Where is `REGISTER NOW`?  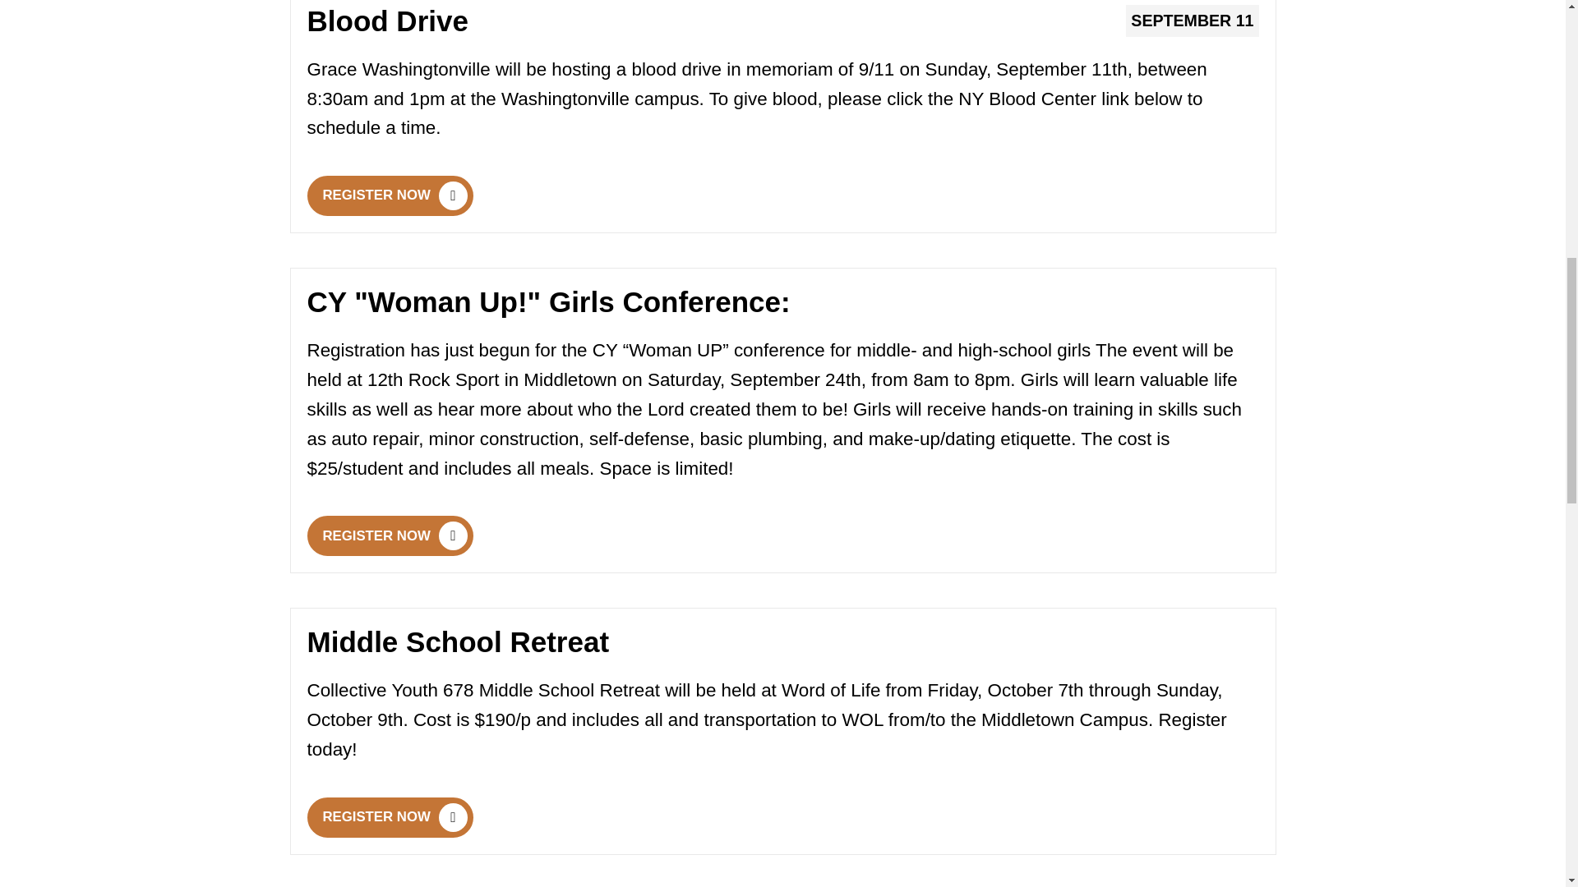 REGISTER NOW is located at coordinates (390, 195).